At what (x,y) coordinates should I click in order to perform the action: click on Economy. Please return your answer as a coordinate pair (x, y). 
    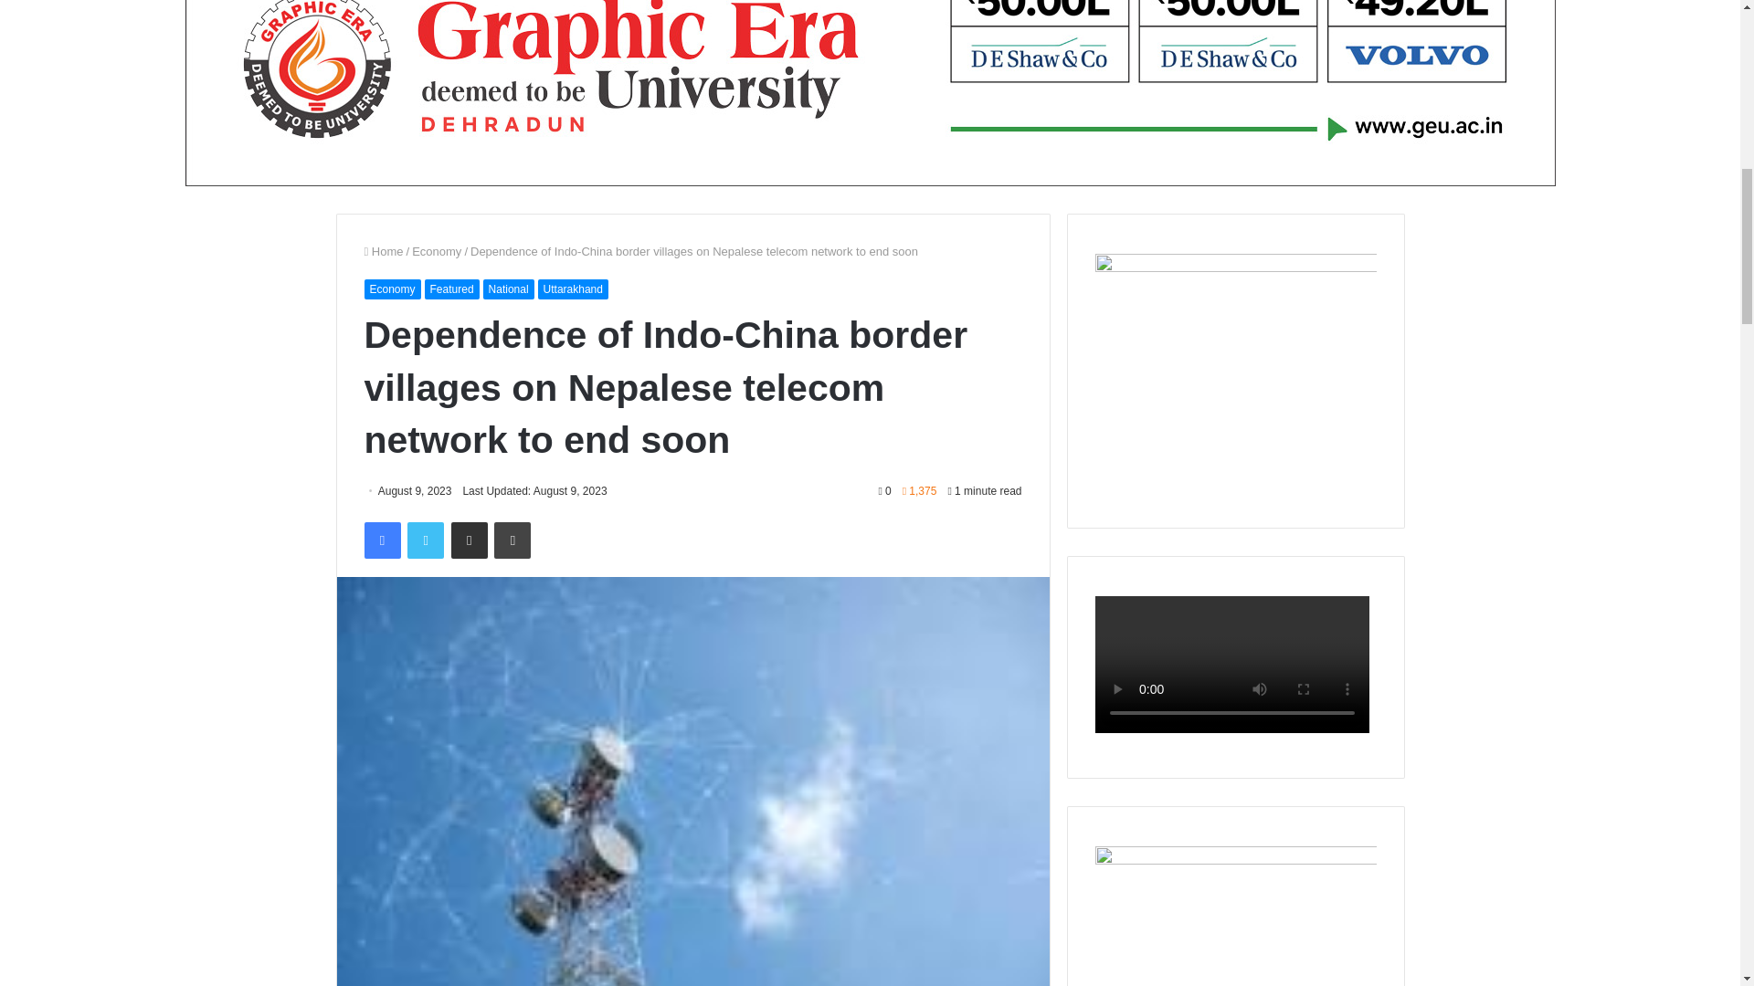
    Looking at the image, I should click on (437, 250).